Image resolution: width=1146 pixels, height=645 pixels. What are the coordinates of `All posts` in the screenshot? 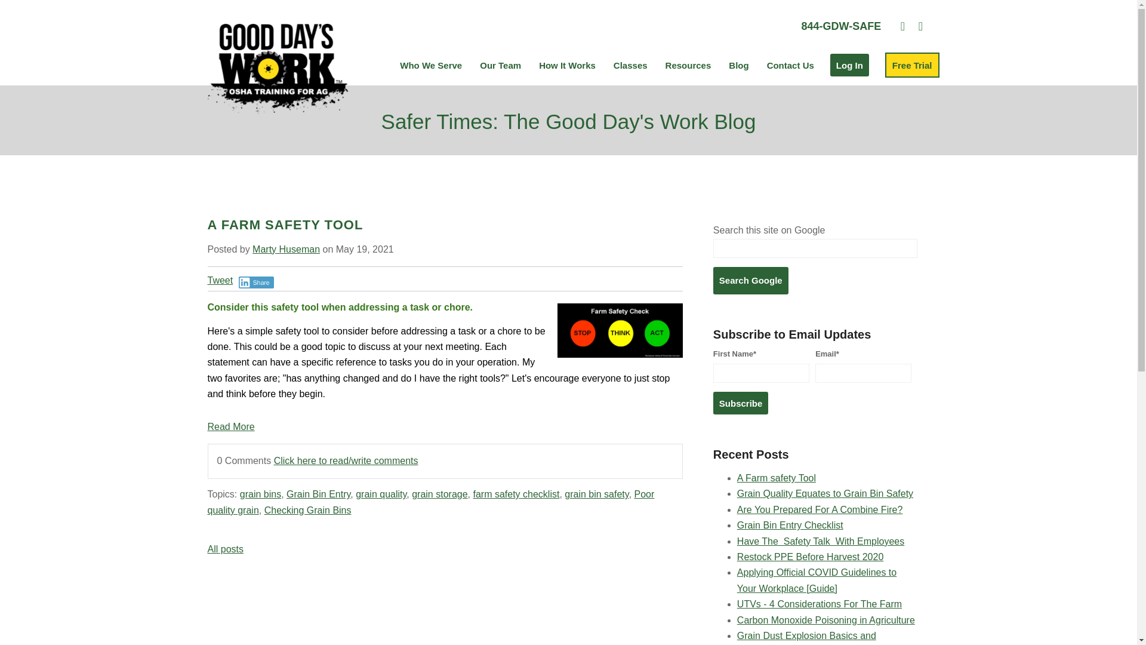 It's located at (225, 549).